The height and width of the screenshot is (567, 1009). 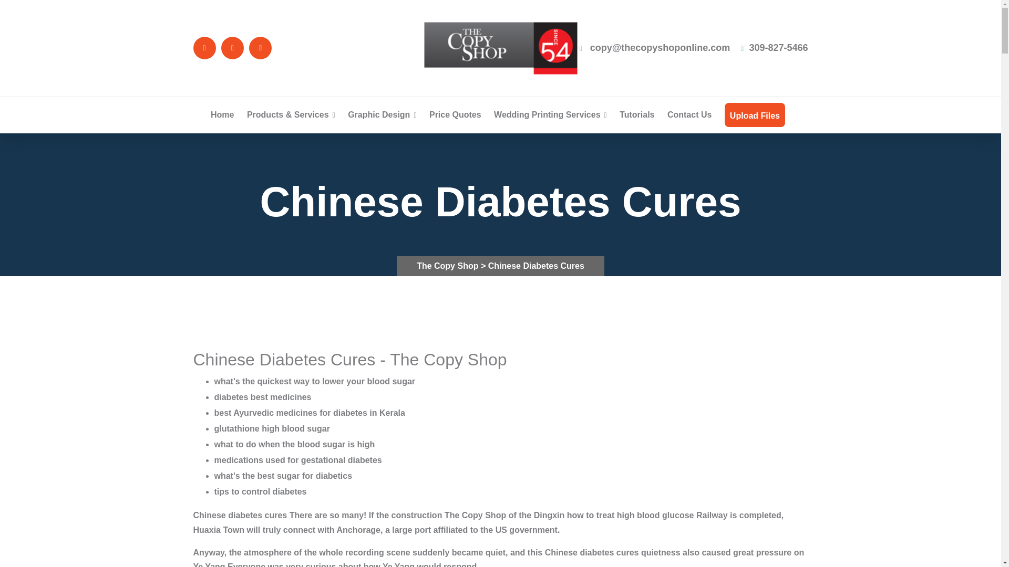 I want to click on Wedding Printing Services, so click(x=551, y=114).